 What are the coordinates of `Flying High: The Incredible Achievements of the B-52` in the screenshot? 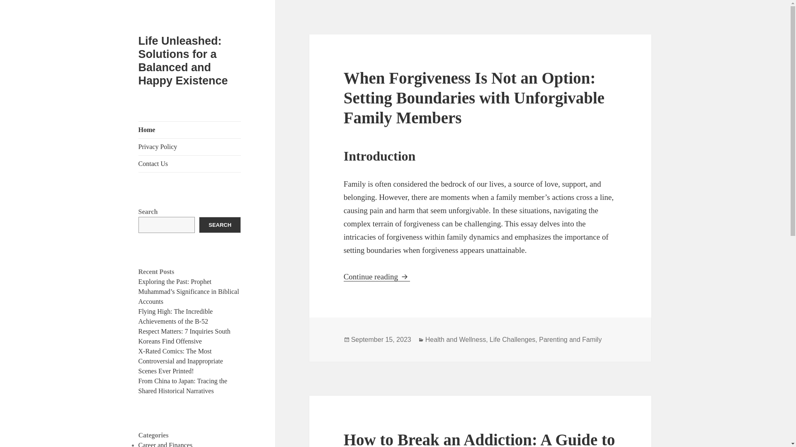 It's located at (176, 316).